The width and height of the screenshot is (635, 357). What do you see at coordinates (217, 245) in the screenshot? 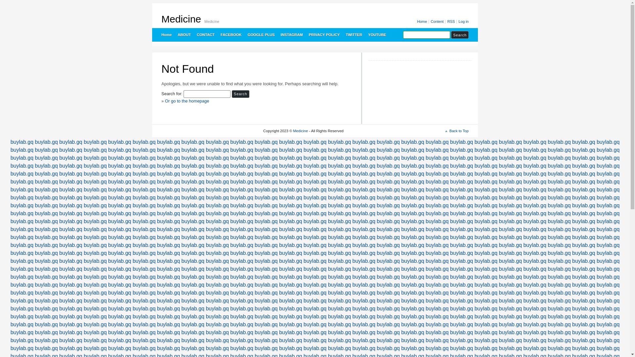
I see `buylab.gq` at bounding box center [217, 245].